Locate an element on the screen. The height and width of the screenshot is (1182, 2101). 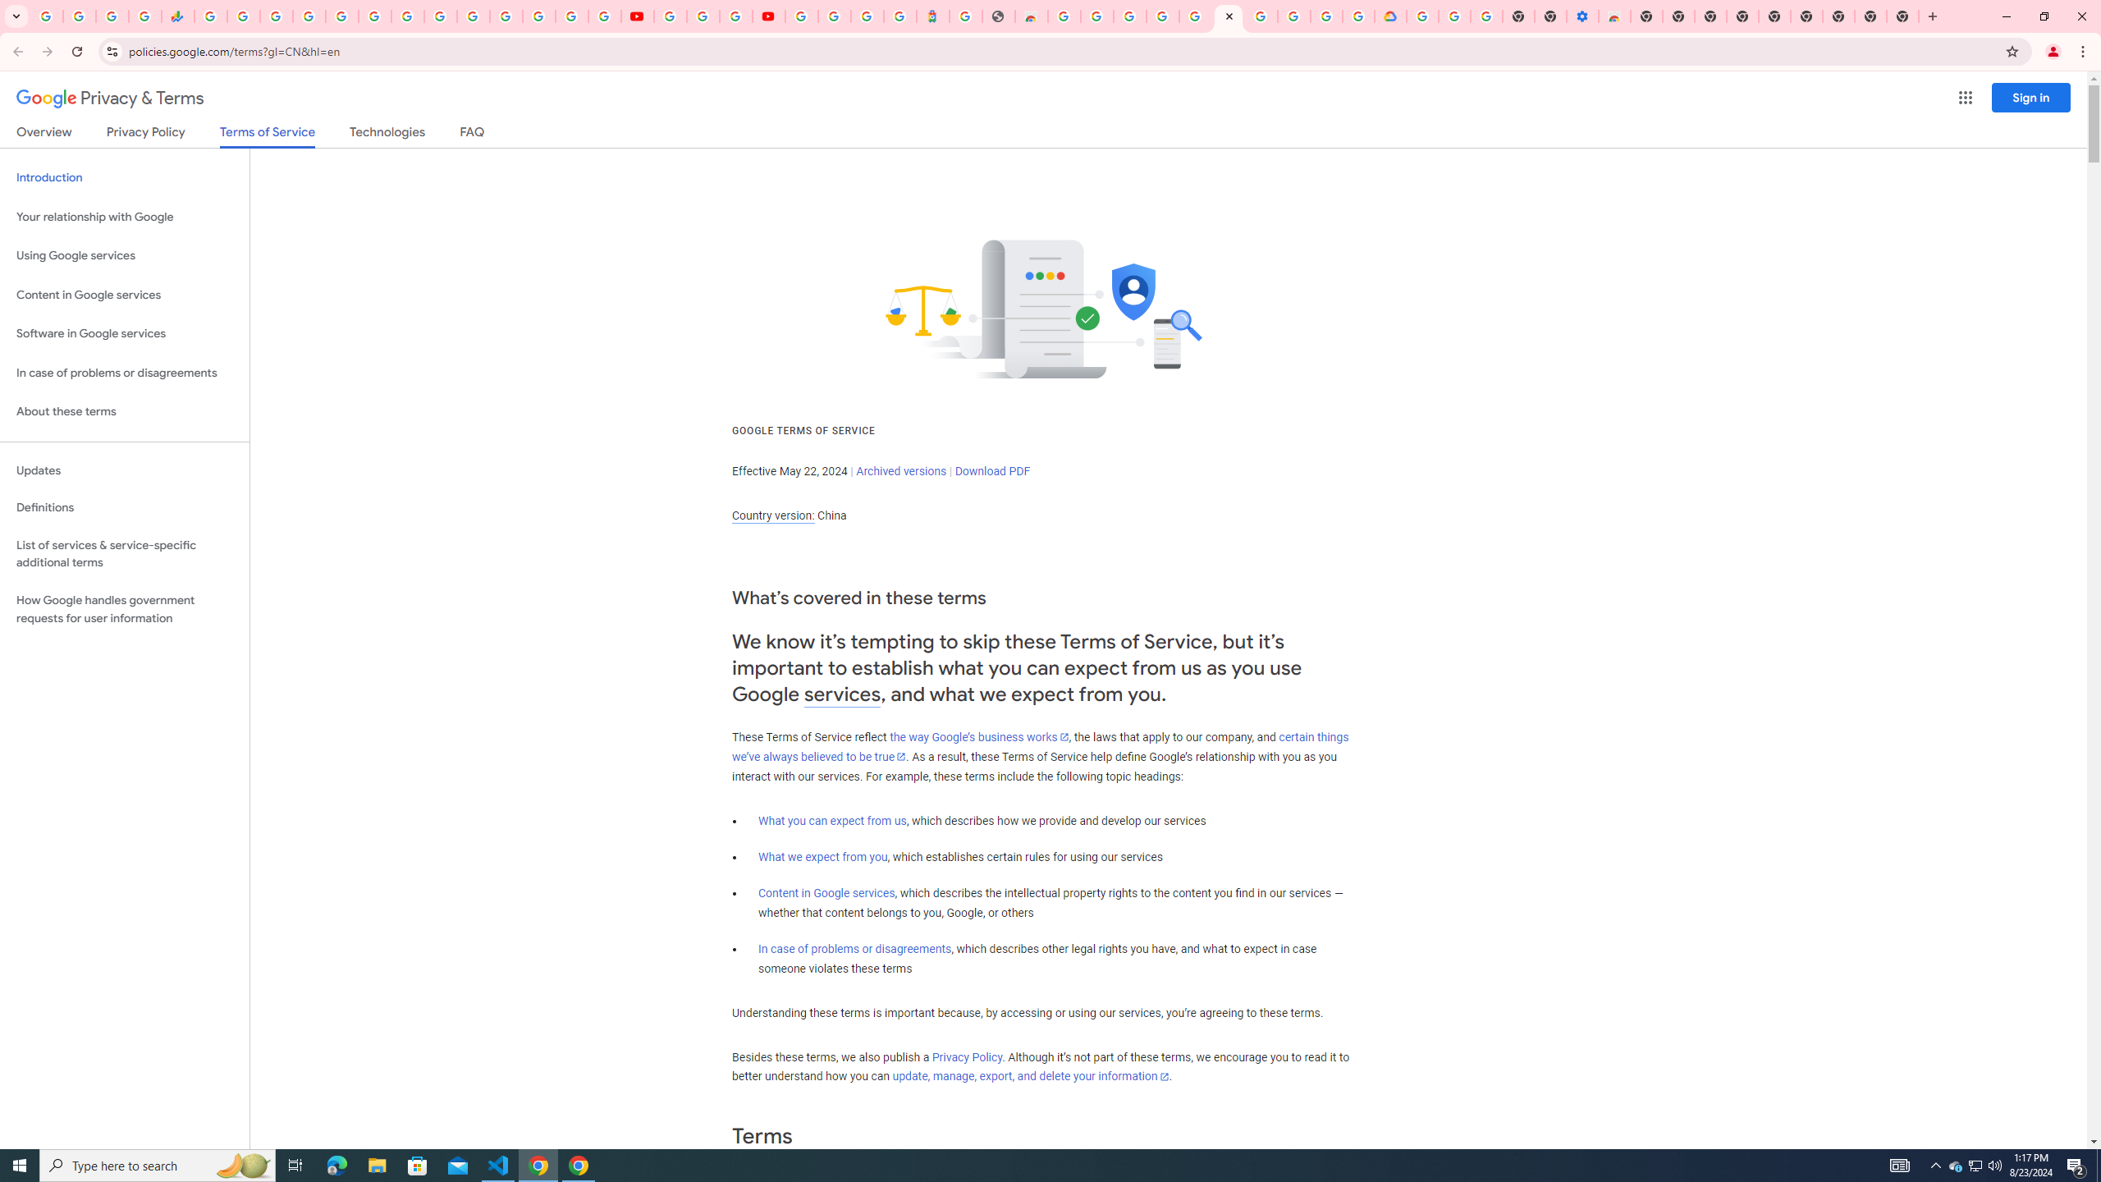
Settings - Accessibility is located at coordinates (1581, 16).